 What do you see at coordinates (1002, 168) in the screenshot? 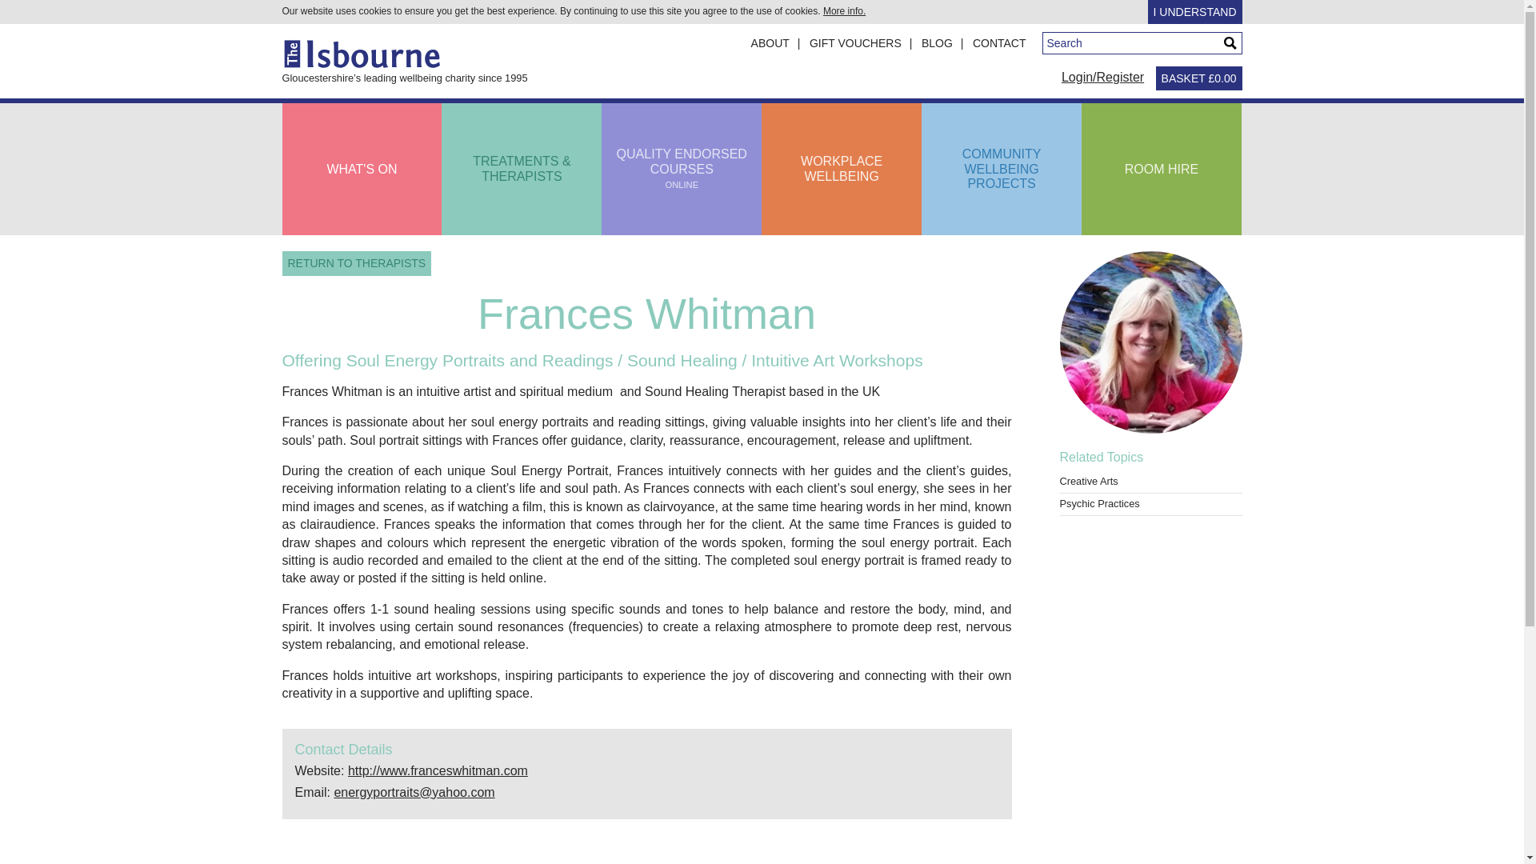
I see `More info.` at bounding box center [1002, 168].